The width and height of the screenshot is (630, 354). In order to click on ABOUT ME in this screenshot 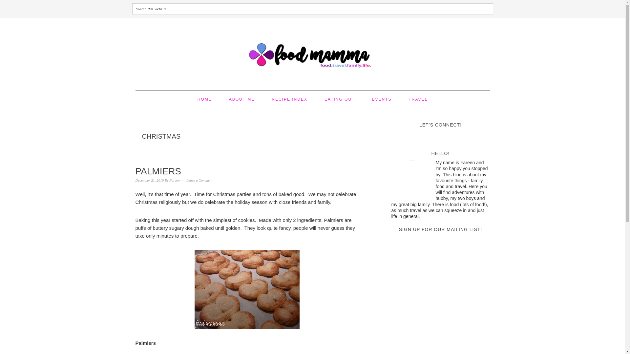, I will do `click(241, 99)`.